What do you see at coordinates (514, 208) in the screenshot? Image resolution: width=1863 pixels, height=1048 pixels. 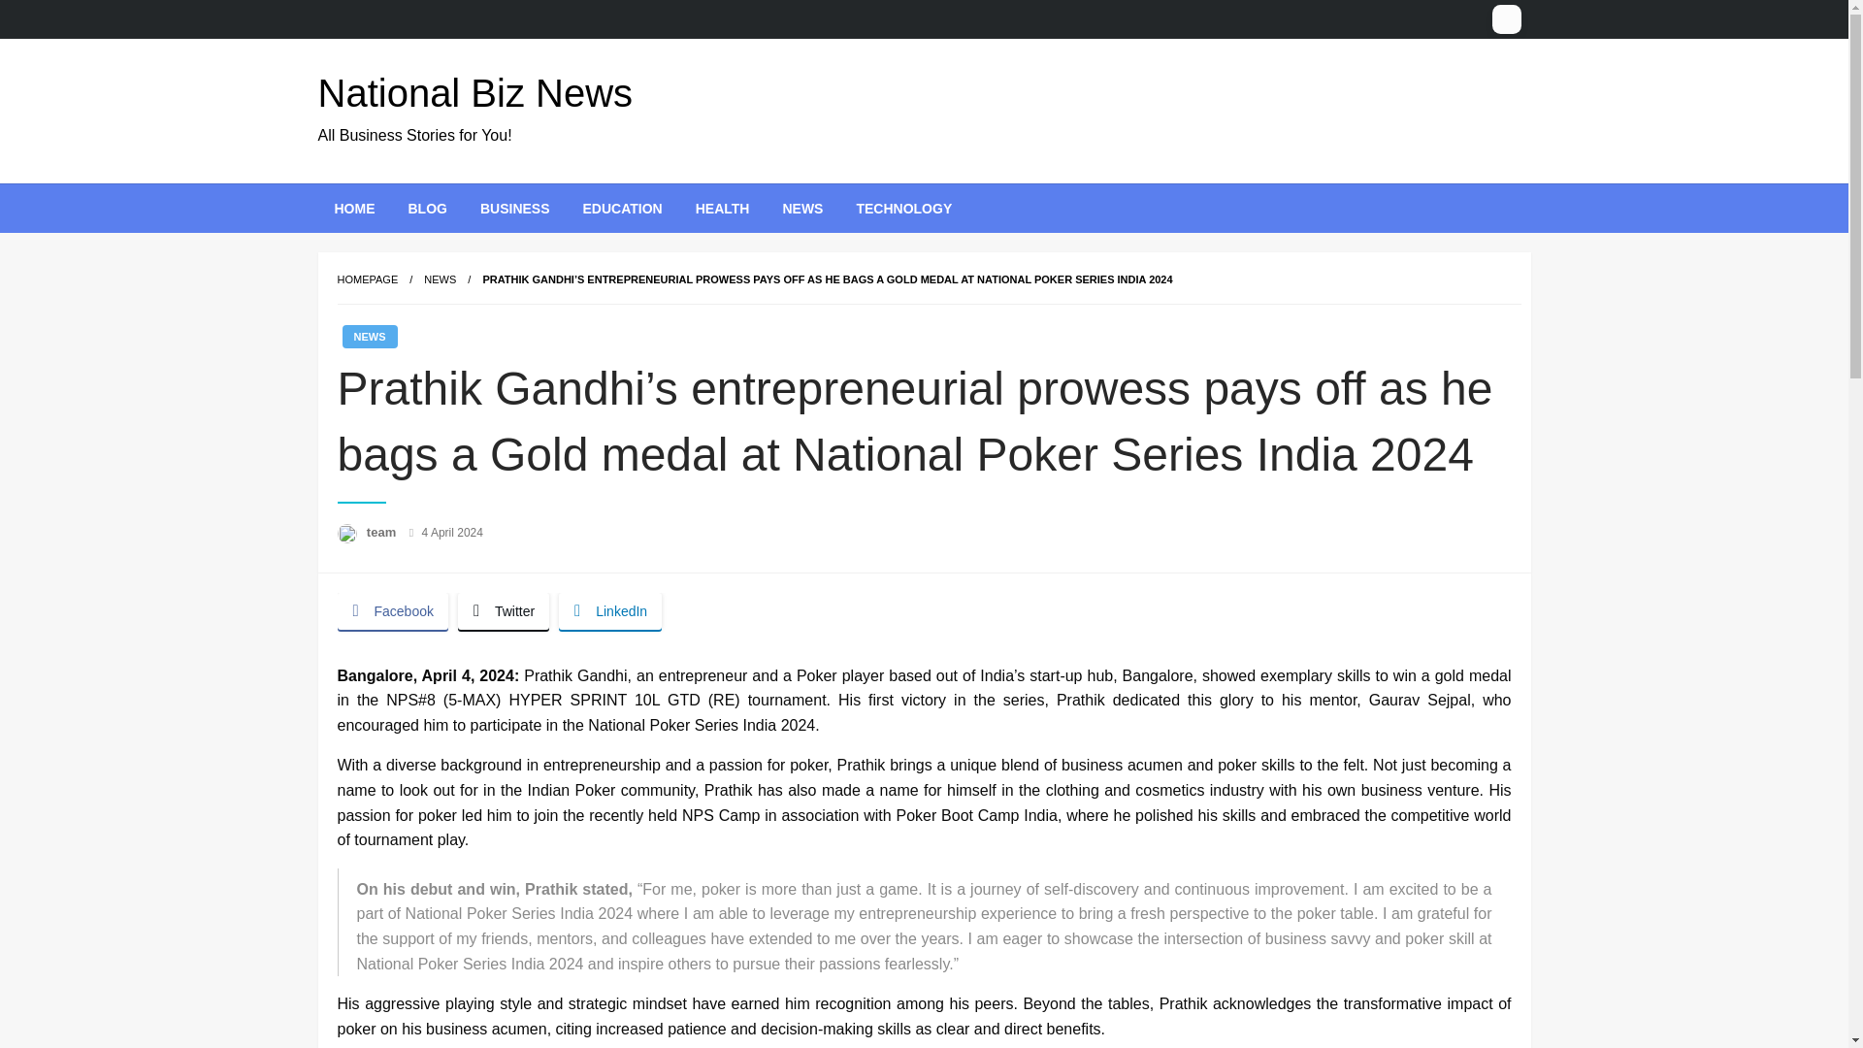 I see `BUSINESS` at bounding box center [514, 208].